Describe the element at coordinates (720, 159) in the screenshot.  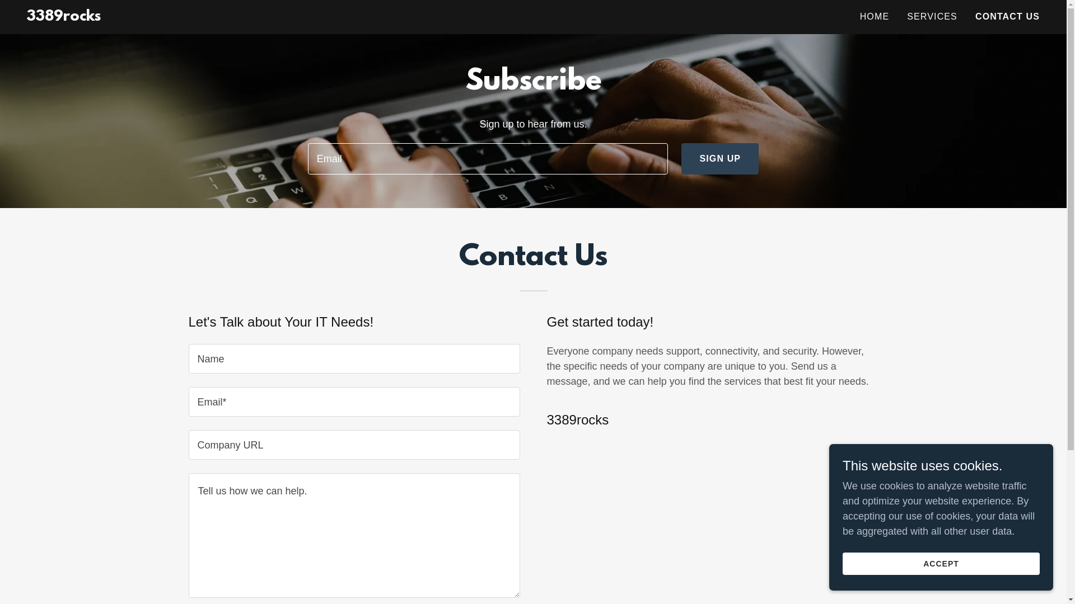
I see `SIGN UP` at that location.